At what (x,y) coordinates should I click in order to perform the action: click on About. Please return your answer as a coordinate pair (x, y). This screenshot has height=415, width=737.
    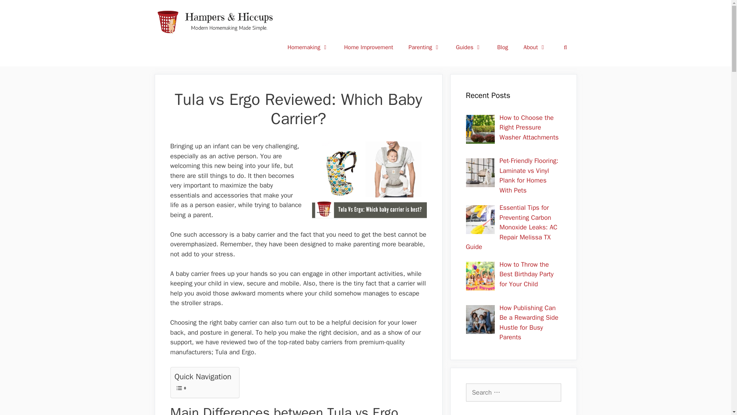
    Looking at the image, I should click on (535, 47).